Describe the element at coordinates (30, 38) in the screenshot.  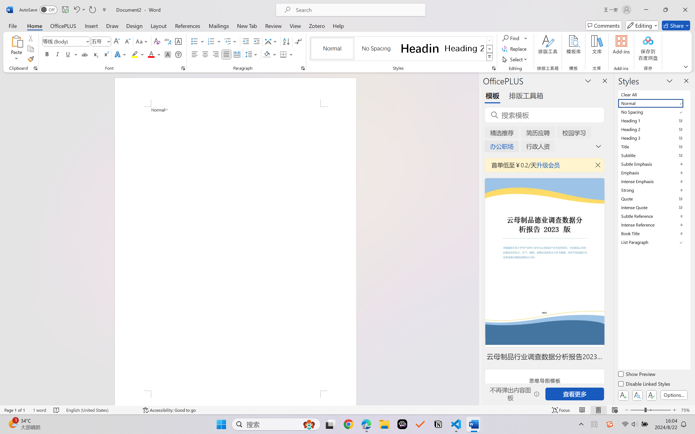
I see `Cut` at that location.